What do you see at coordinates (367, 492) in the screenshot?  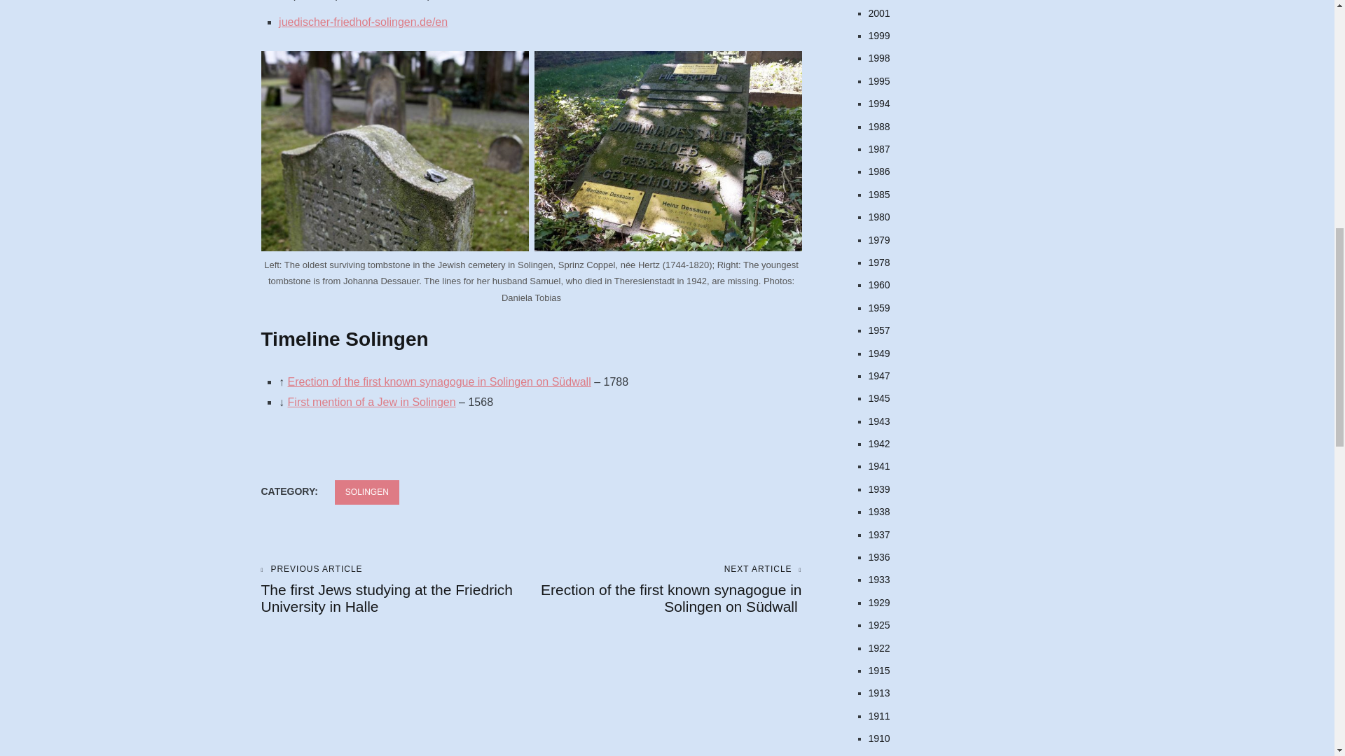 I see `SOLINGEN` at bounding box center [367, 492].